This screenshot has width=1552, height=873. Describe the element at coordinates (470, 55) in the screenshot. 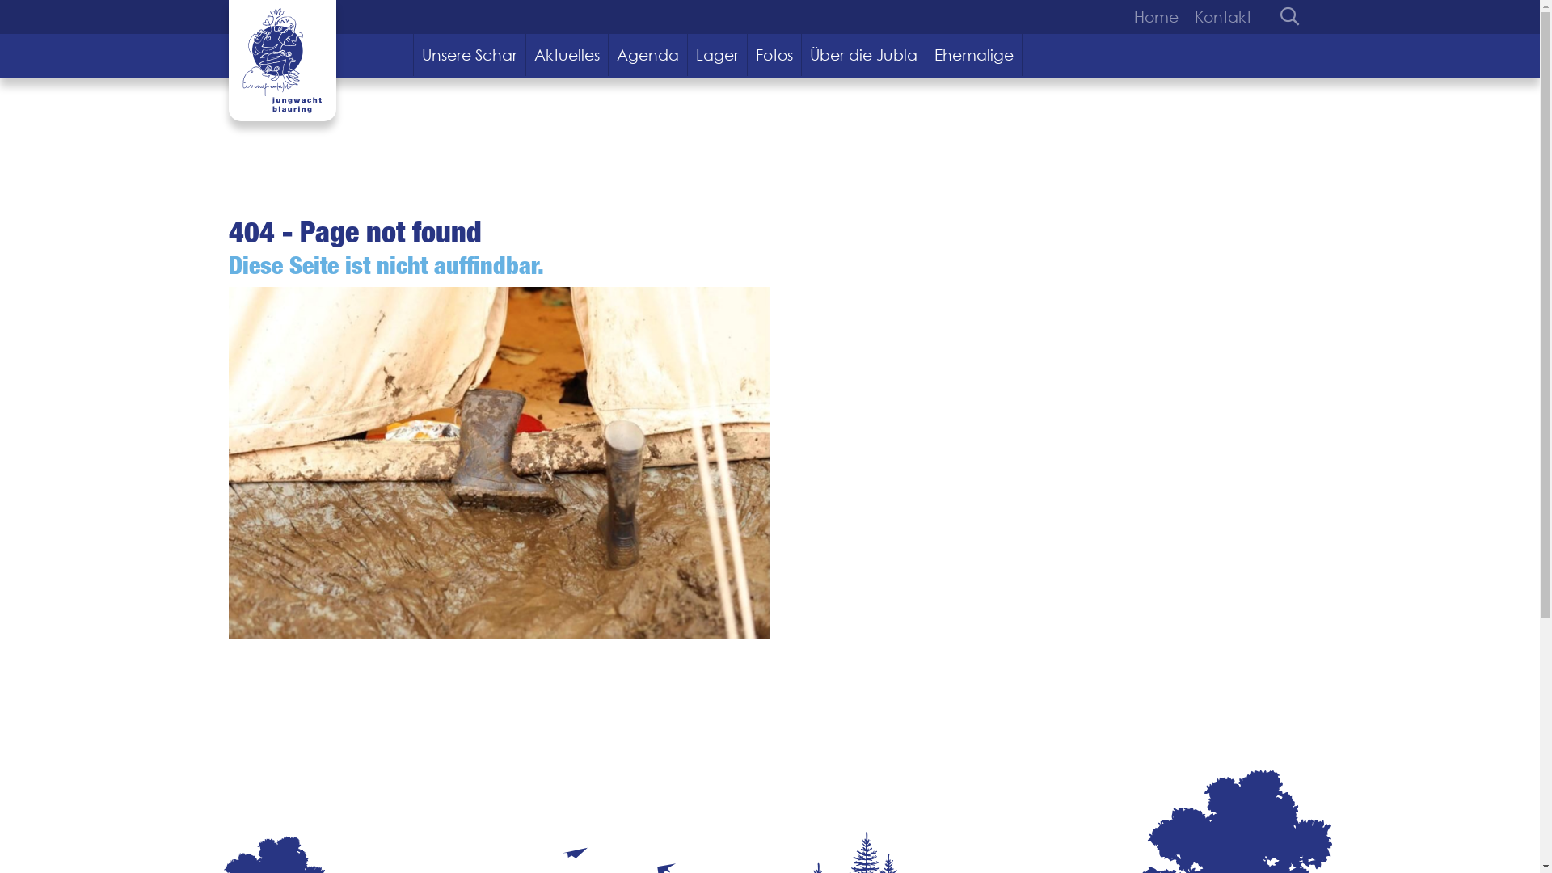

I see `Unsere Schar` at that location.